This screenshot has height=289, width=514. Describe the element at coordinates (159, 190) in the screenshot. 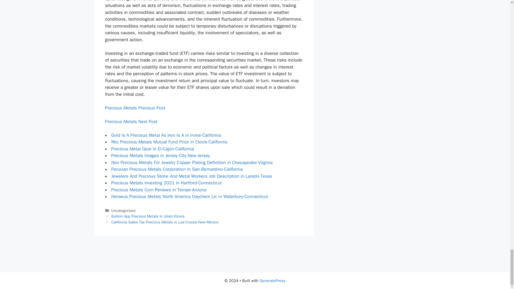

I see `Precious Metals Com Reviews in Tempe-Arizona` at that location.